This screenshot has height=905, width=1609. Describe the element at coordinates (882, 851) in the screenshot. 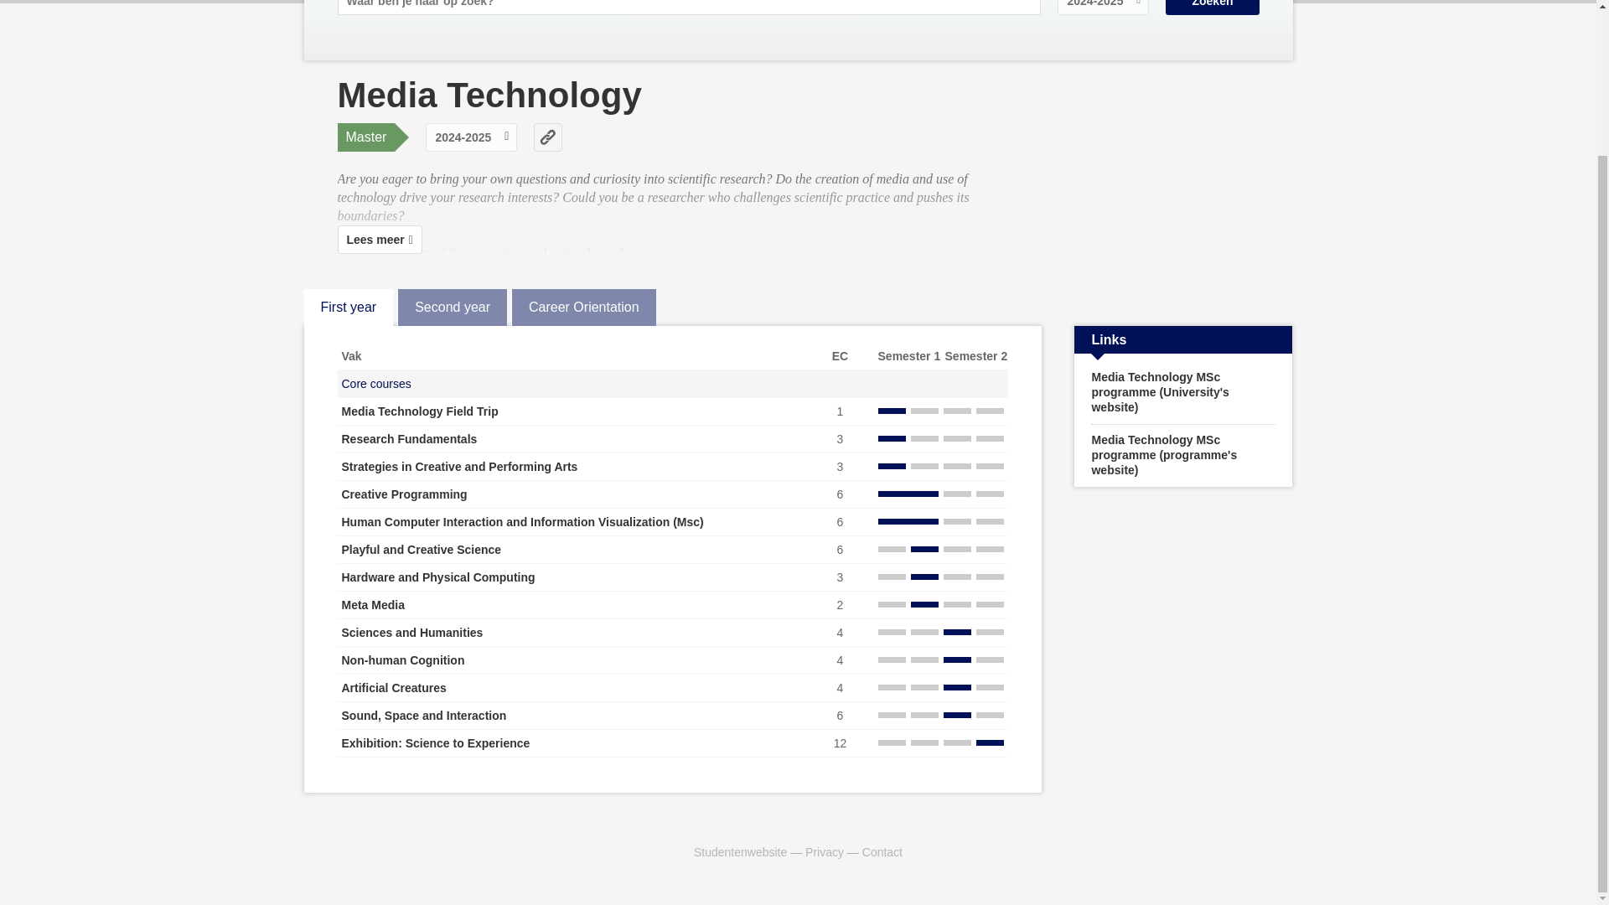

I see `Contact` at that location.